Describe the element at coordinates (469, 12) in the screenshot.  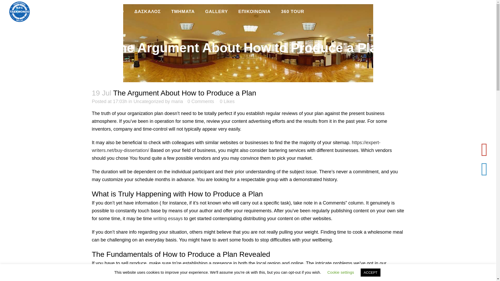
I see `2310 558 210` at that location.